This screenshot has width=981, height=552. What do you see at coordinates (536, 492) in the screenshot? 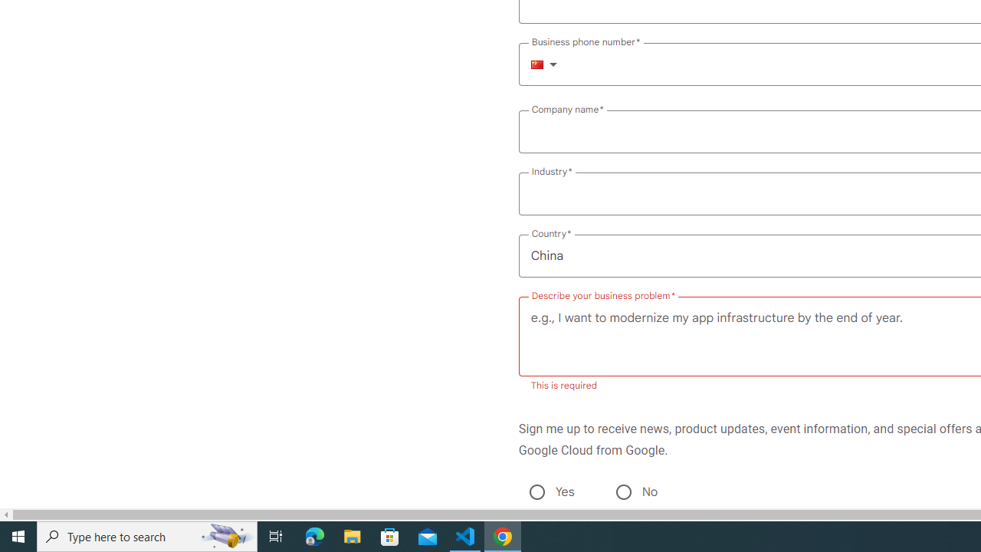
I see `Yes` at bounding box center [536, 492].